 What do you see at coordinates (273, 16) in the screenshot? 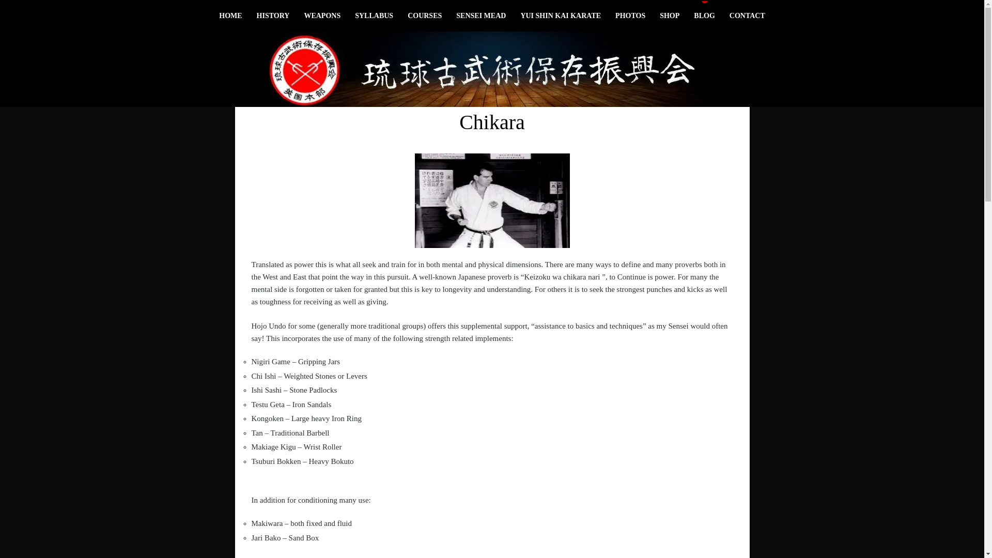
I see `HISTORY` at bounding box center [273, 16].